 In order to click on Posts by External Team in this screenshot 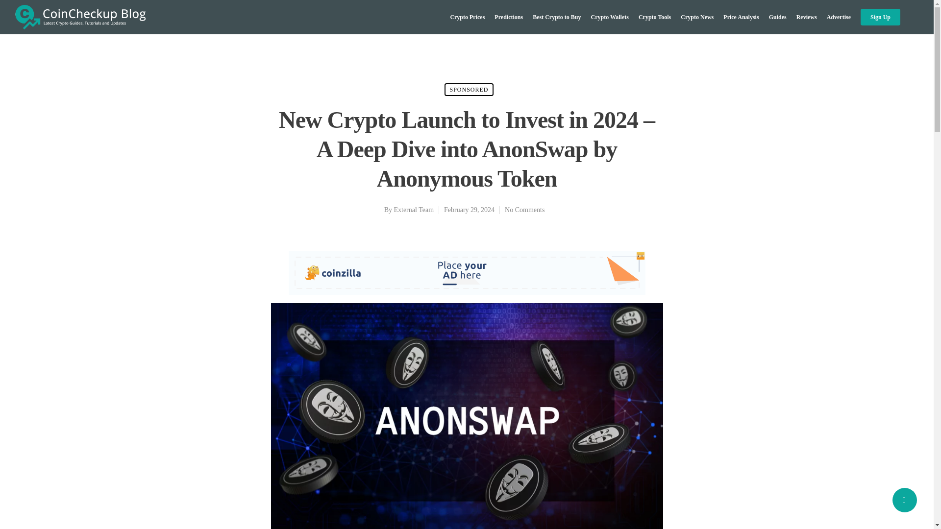, I will do `click(414, 210)`.